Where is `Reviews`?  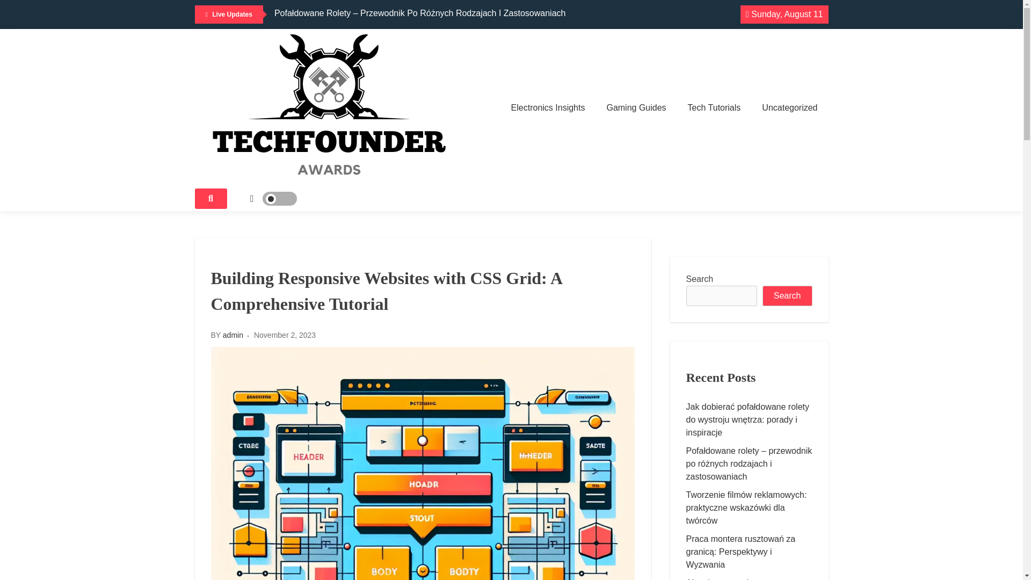
Reviews is located at coordinates (554, 139).